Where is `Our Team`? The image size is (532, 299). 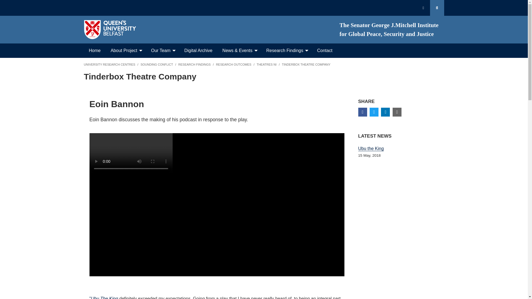
Our Team is located at coordinates (161, 50).